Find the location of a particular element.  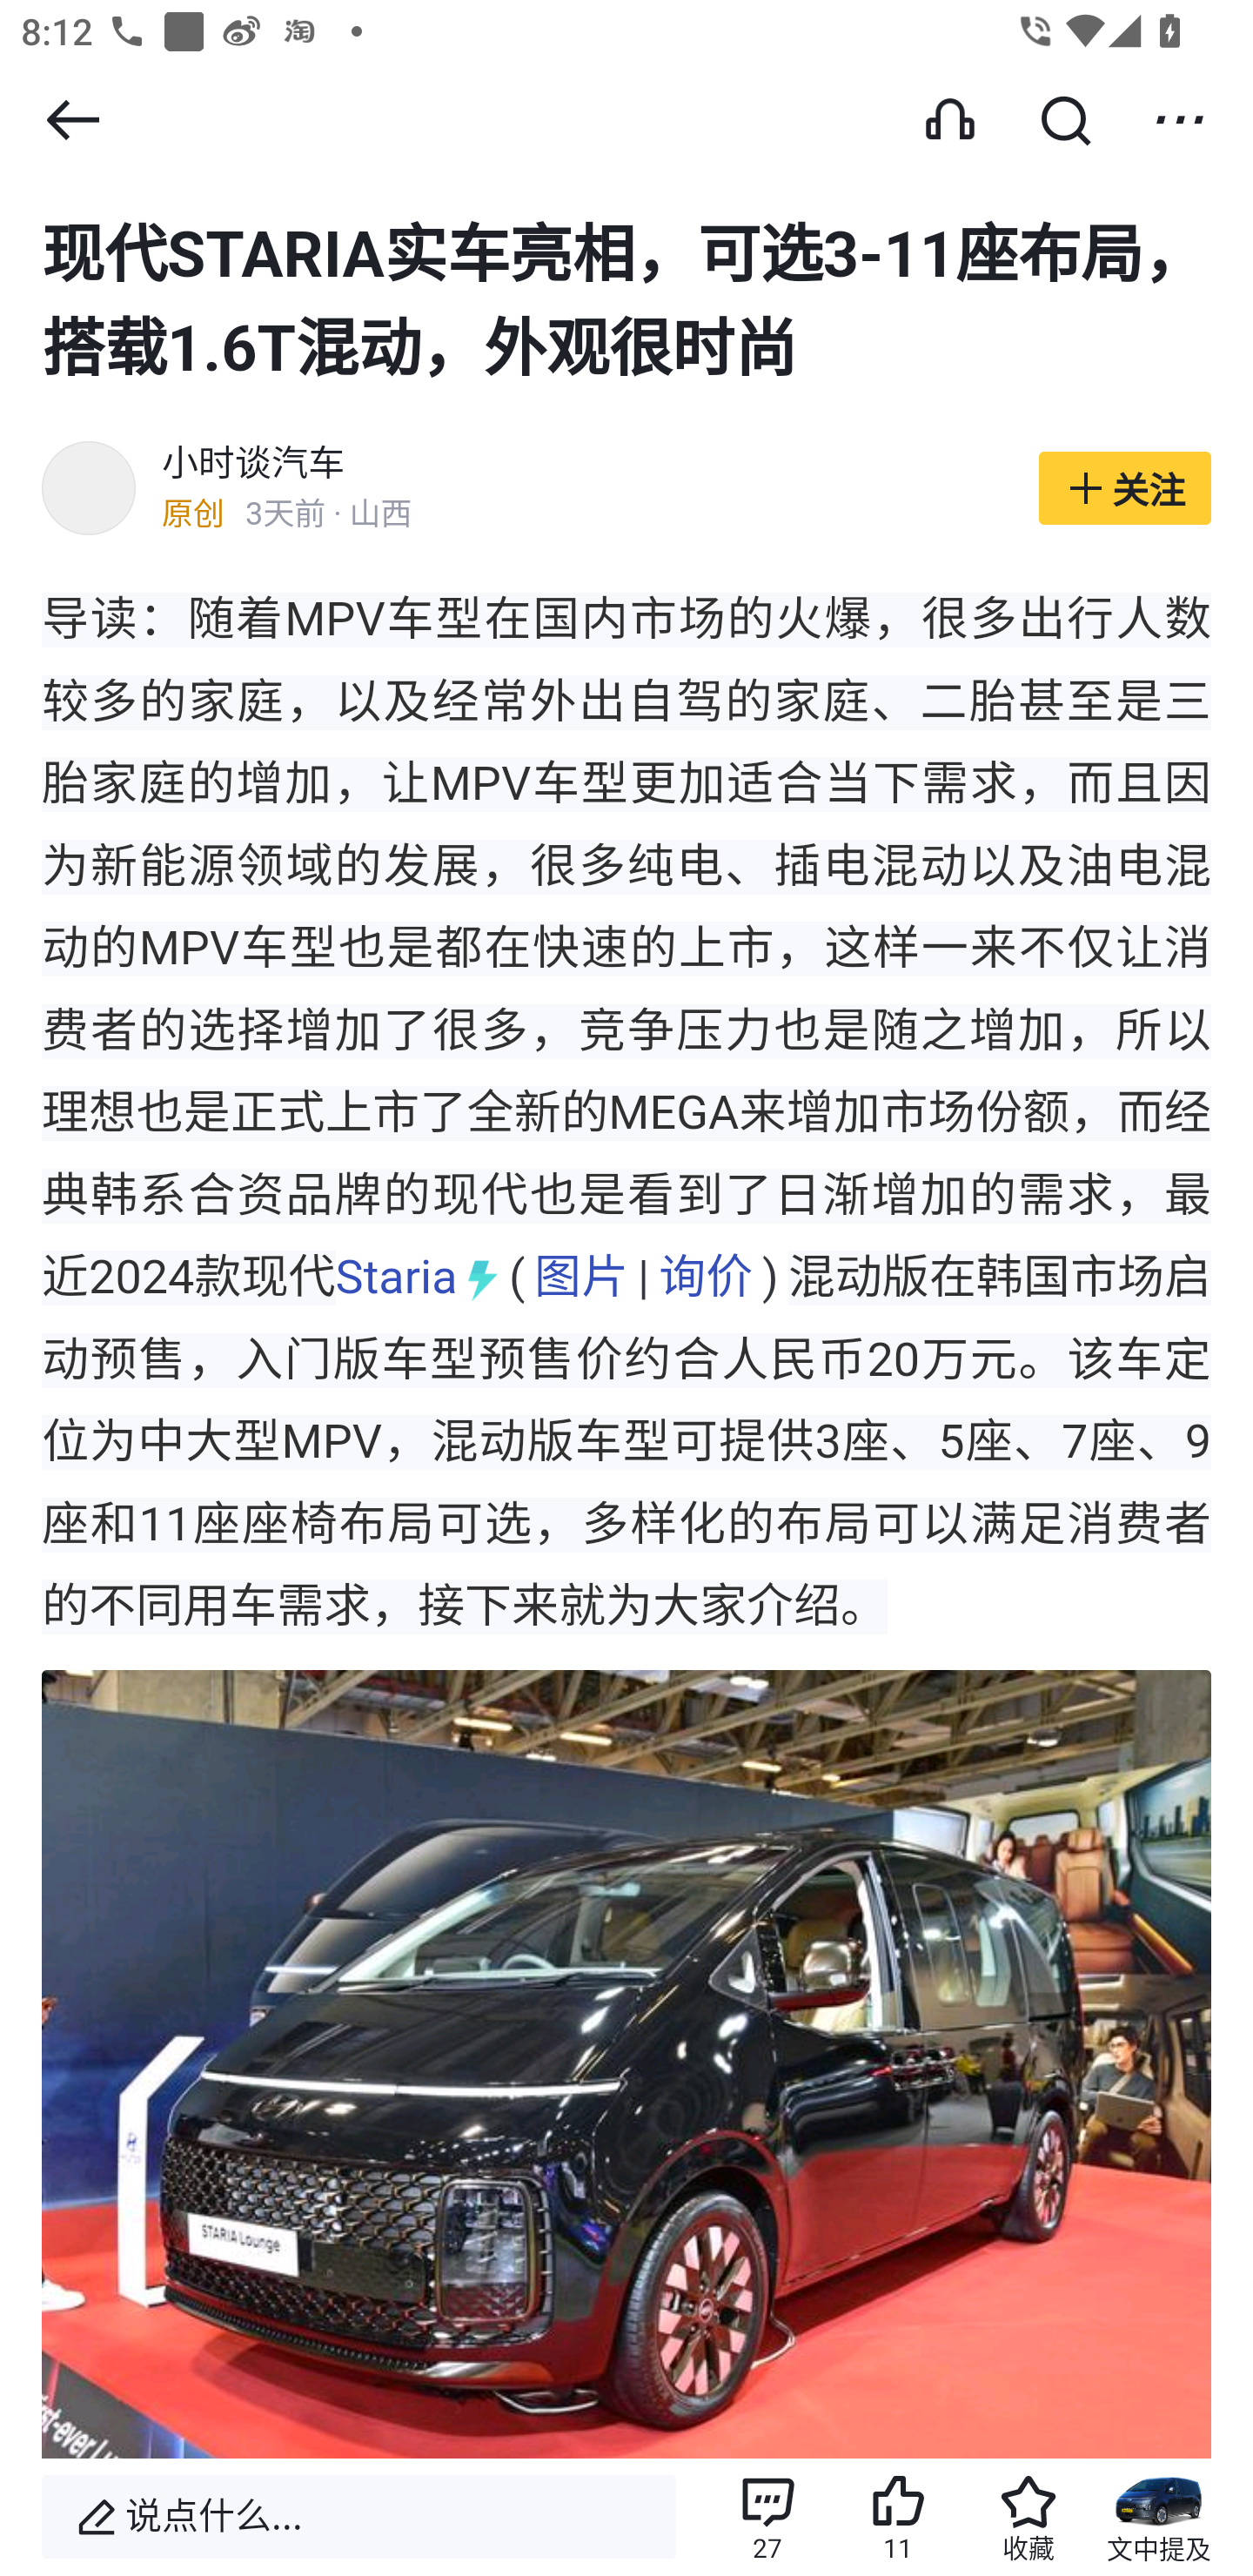

 is located at coordinates (1065, 119).